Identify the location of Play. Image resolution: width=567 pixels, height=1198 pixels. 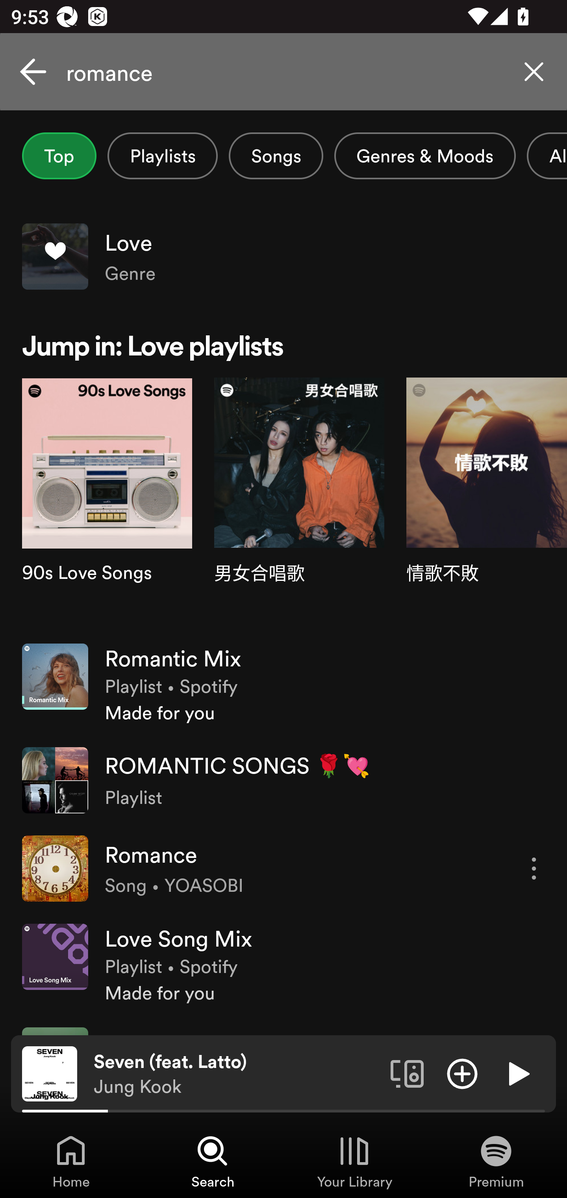
(517, 1073).